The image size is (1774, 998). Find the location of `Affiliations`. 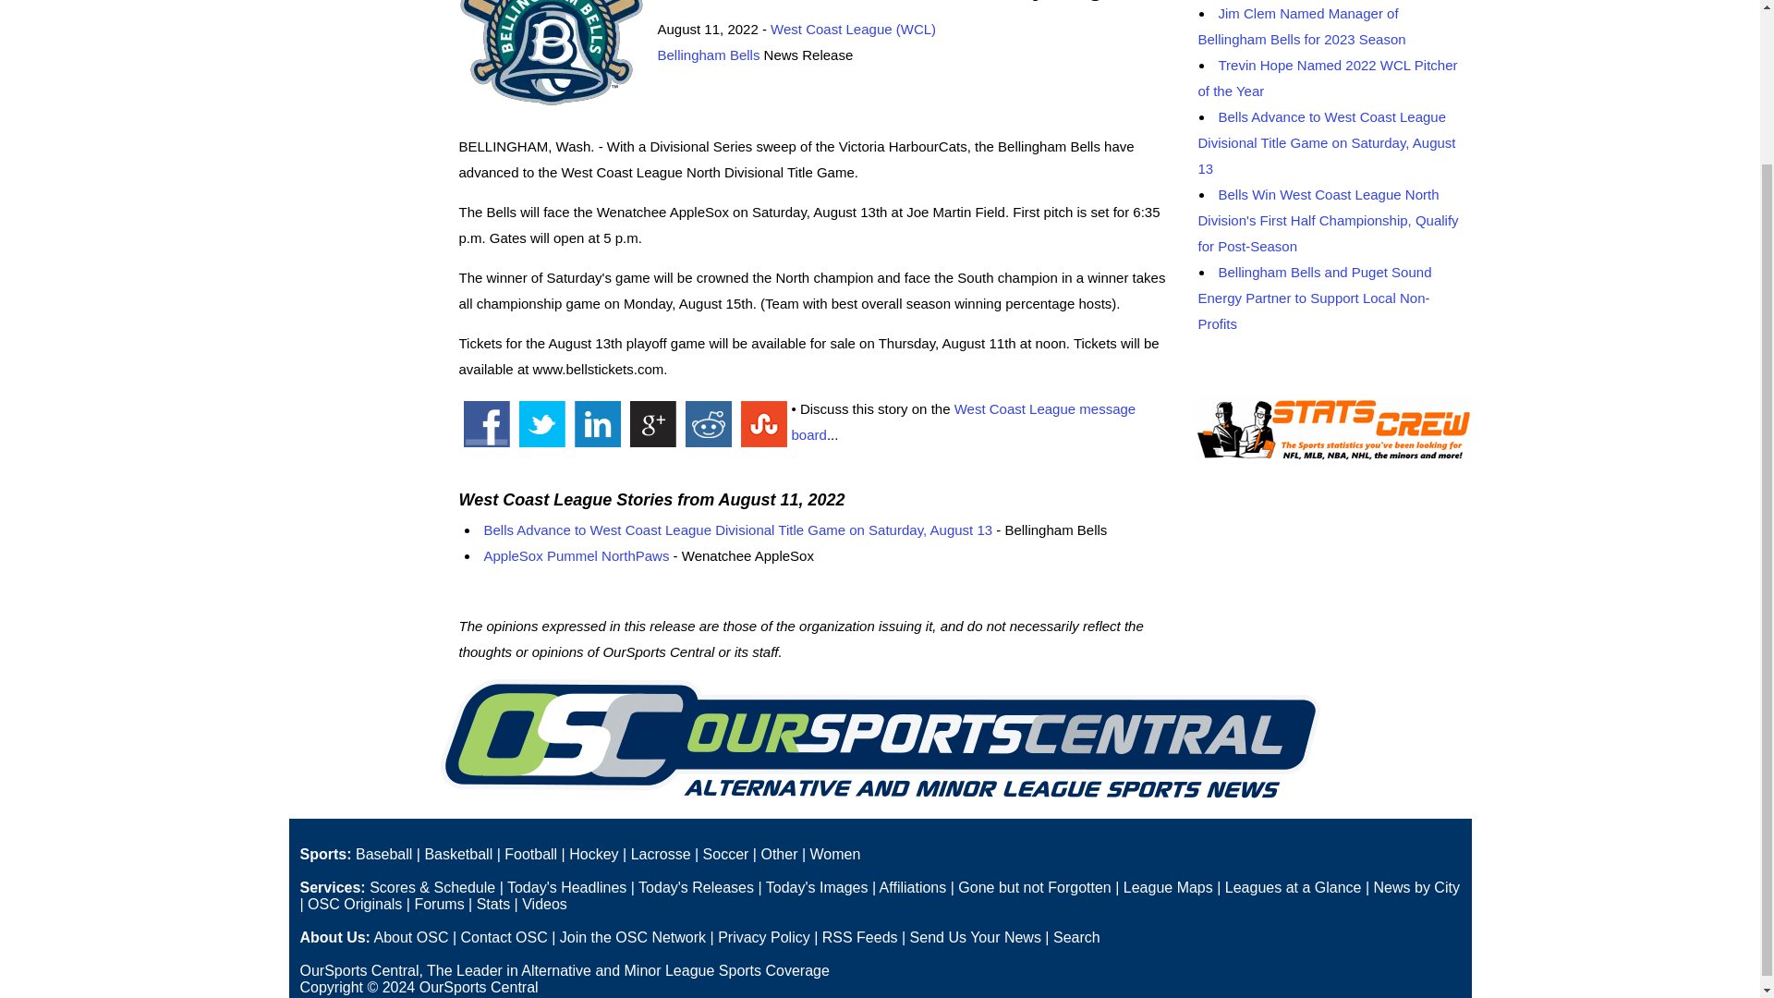

Affiliations is located at coordinates (913, 887).